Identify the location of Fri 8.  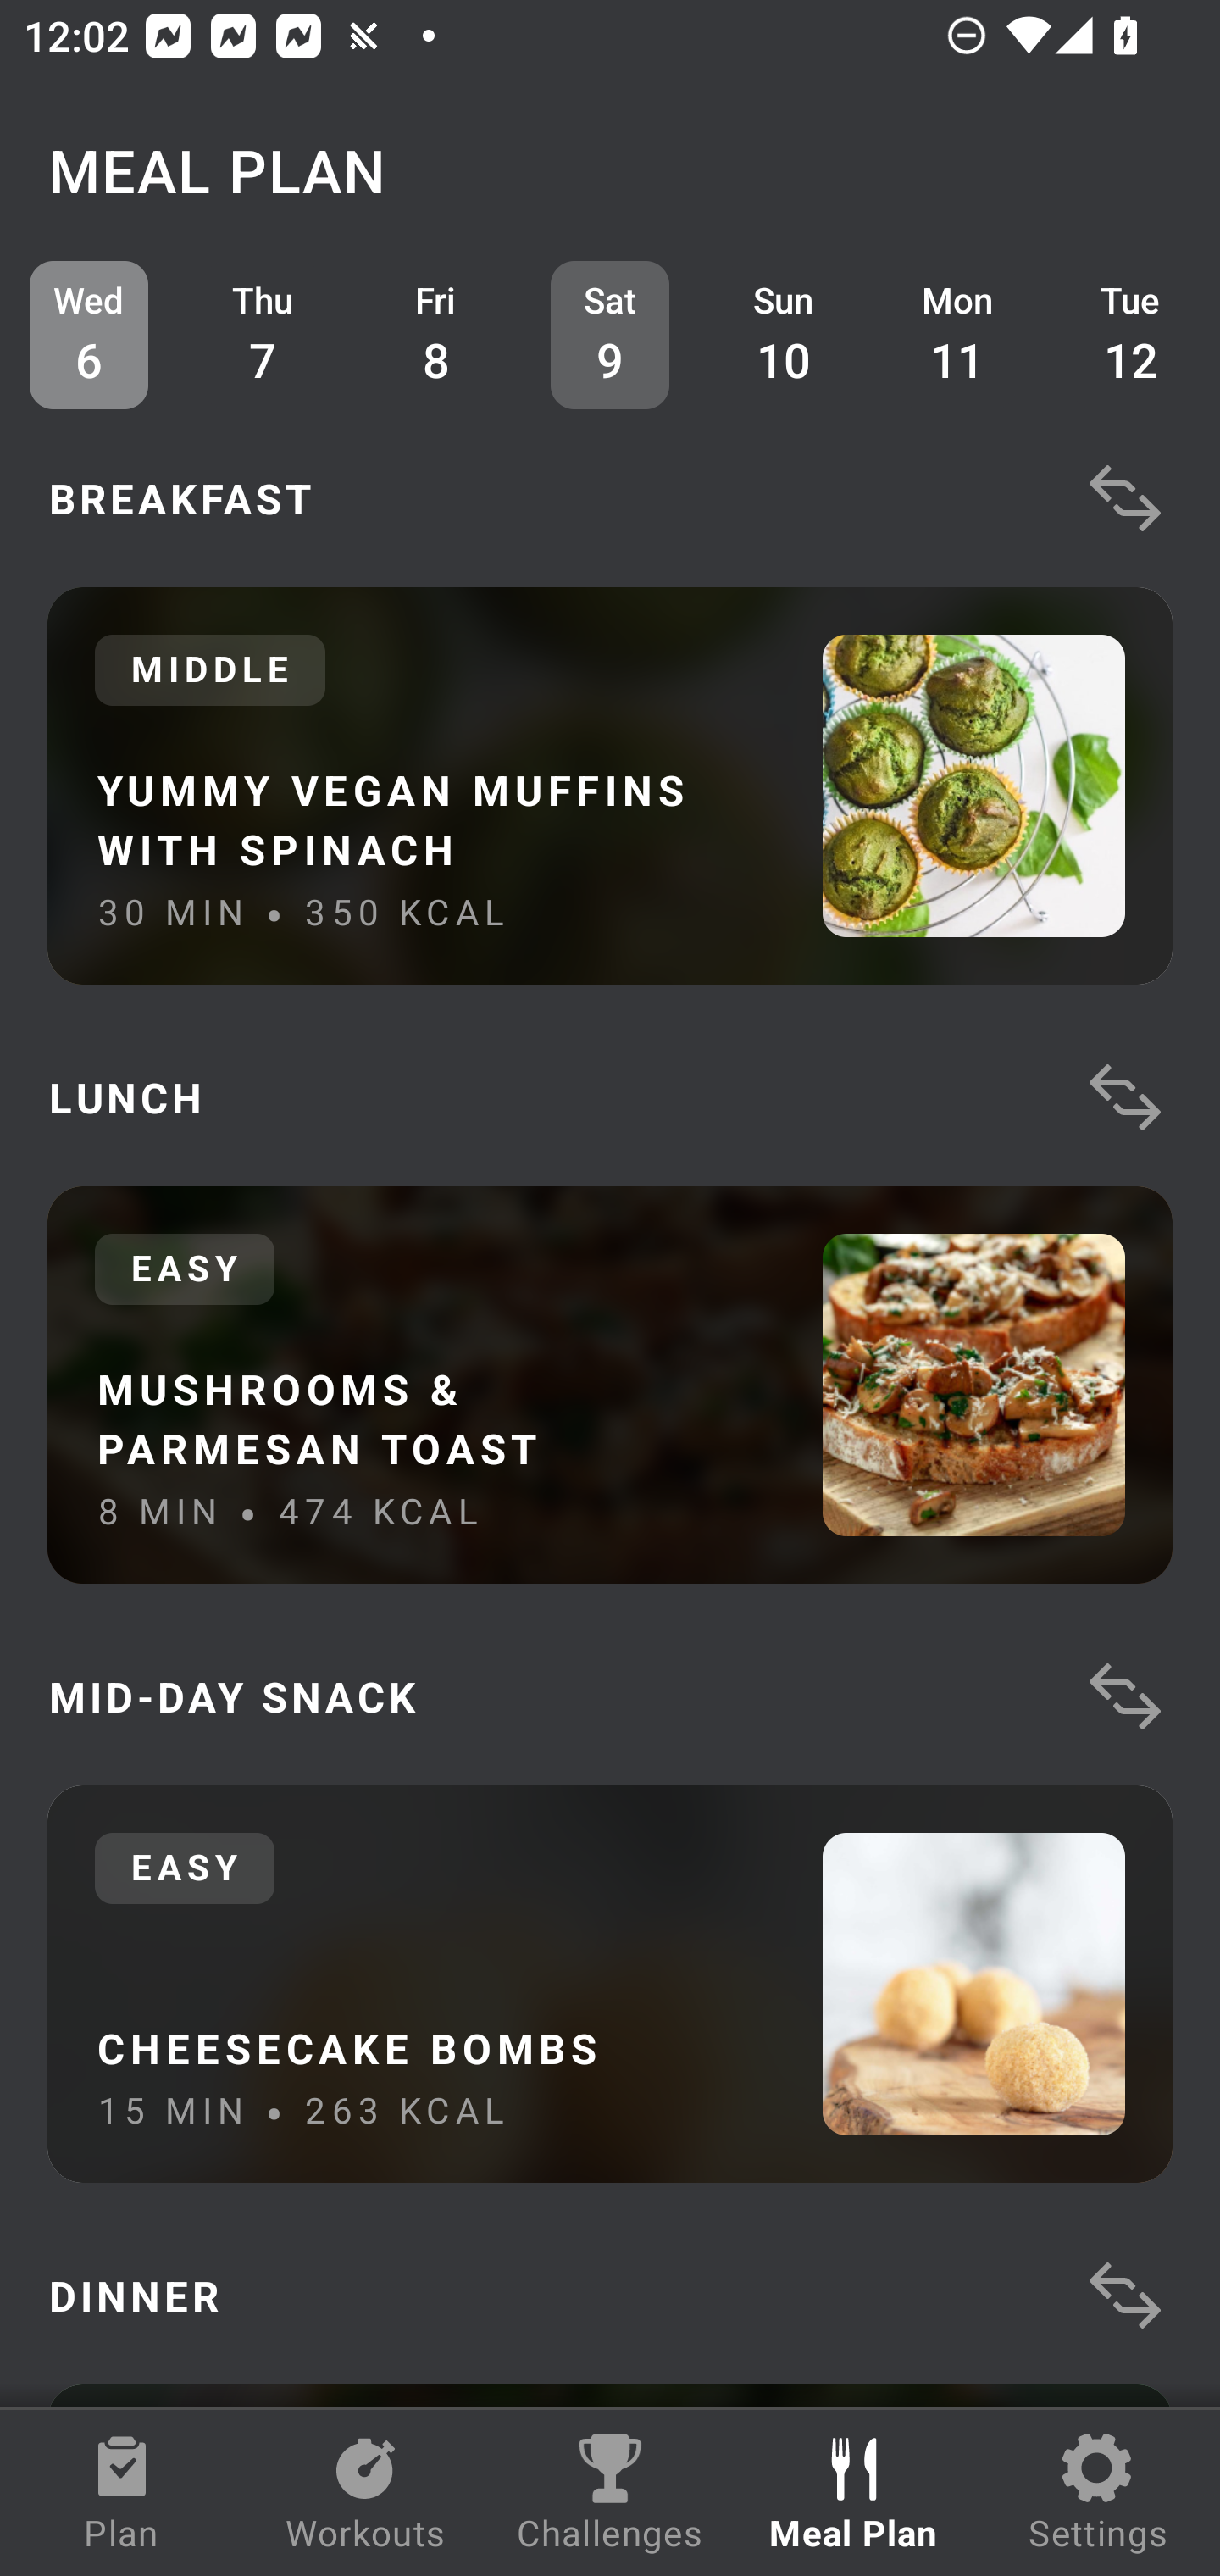
(436, 335).